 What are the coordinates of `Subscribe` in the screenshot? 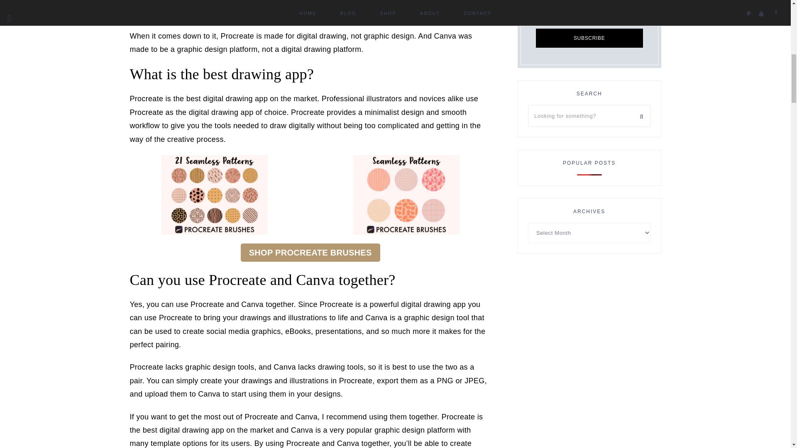 It's located at (589, 38).